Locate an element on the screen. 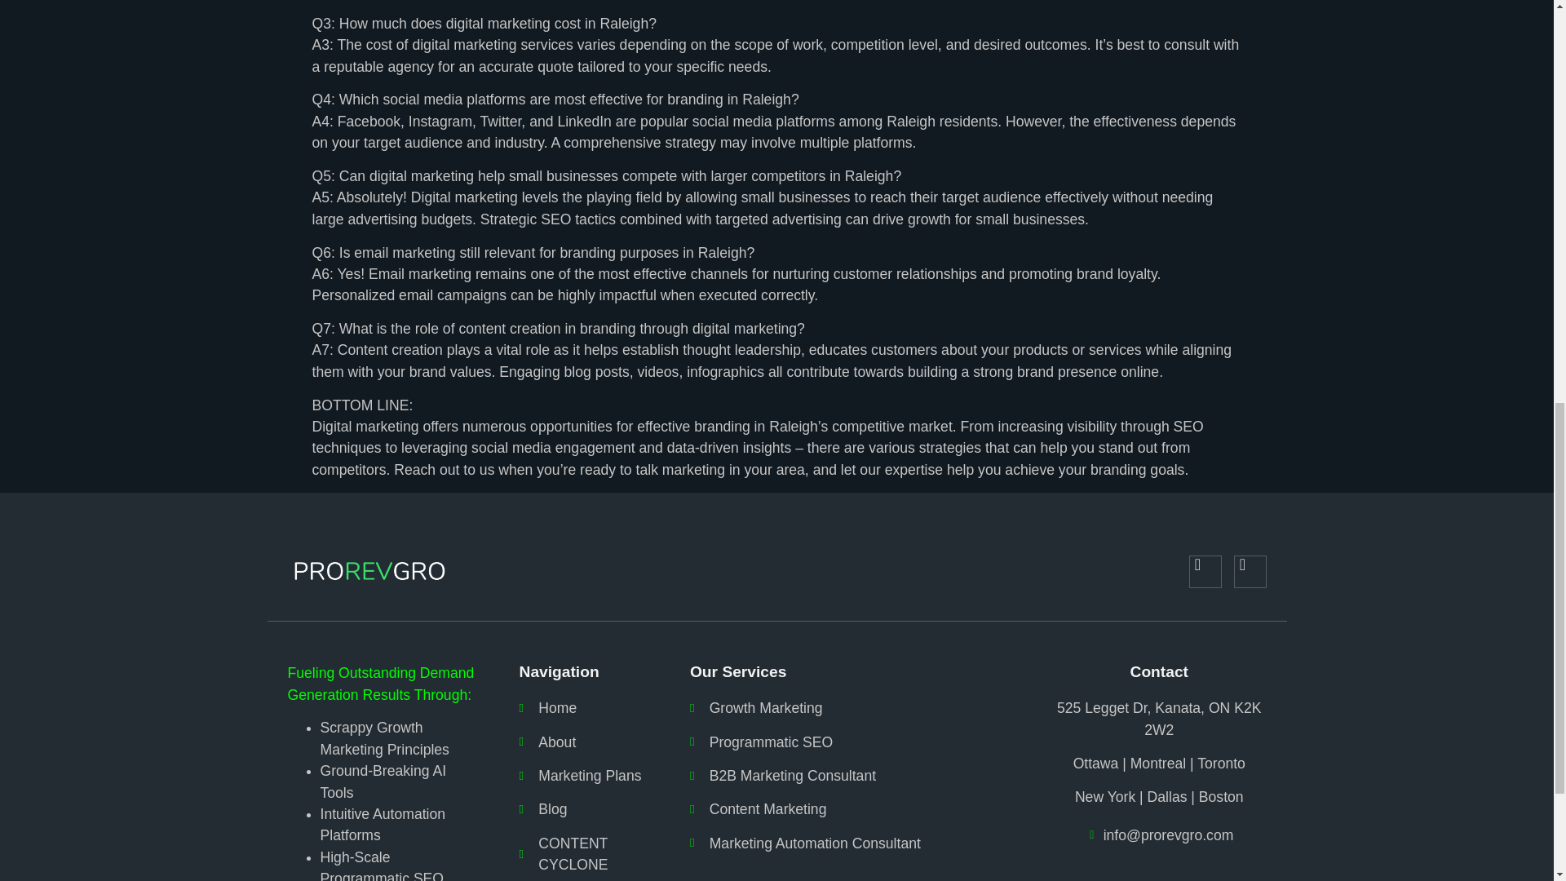  Blog is located at coordinates (584, 809).